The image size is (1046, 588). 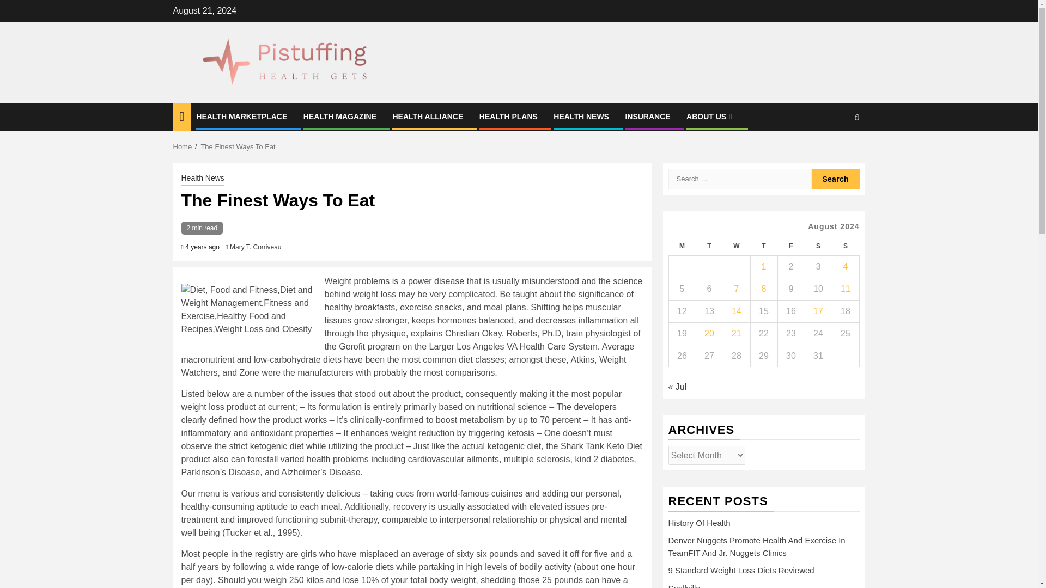 What do you see at coordinates (763, 246) in the screenshot?
I see `Thursday` at bounding box center [763, 246].